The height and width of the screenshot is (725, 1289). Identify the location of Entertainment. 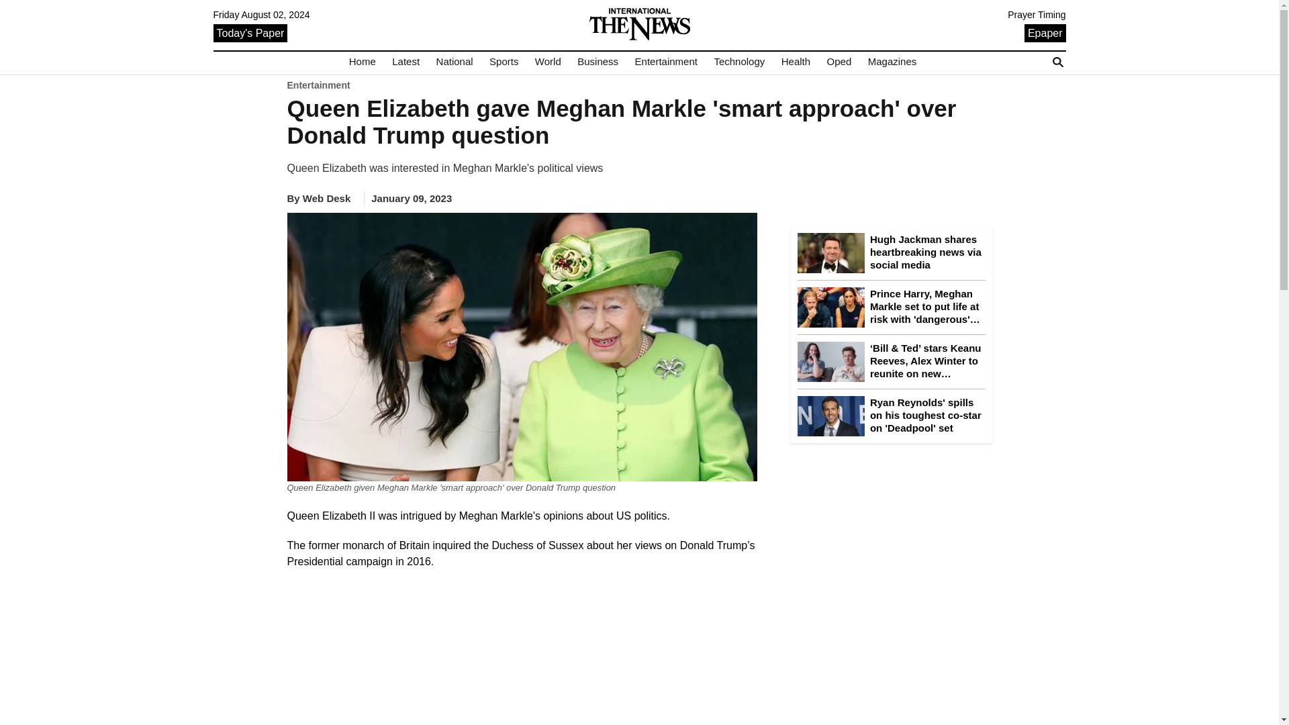
(666, 62).